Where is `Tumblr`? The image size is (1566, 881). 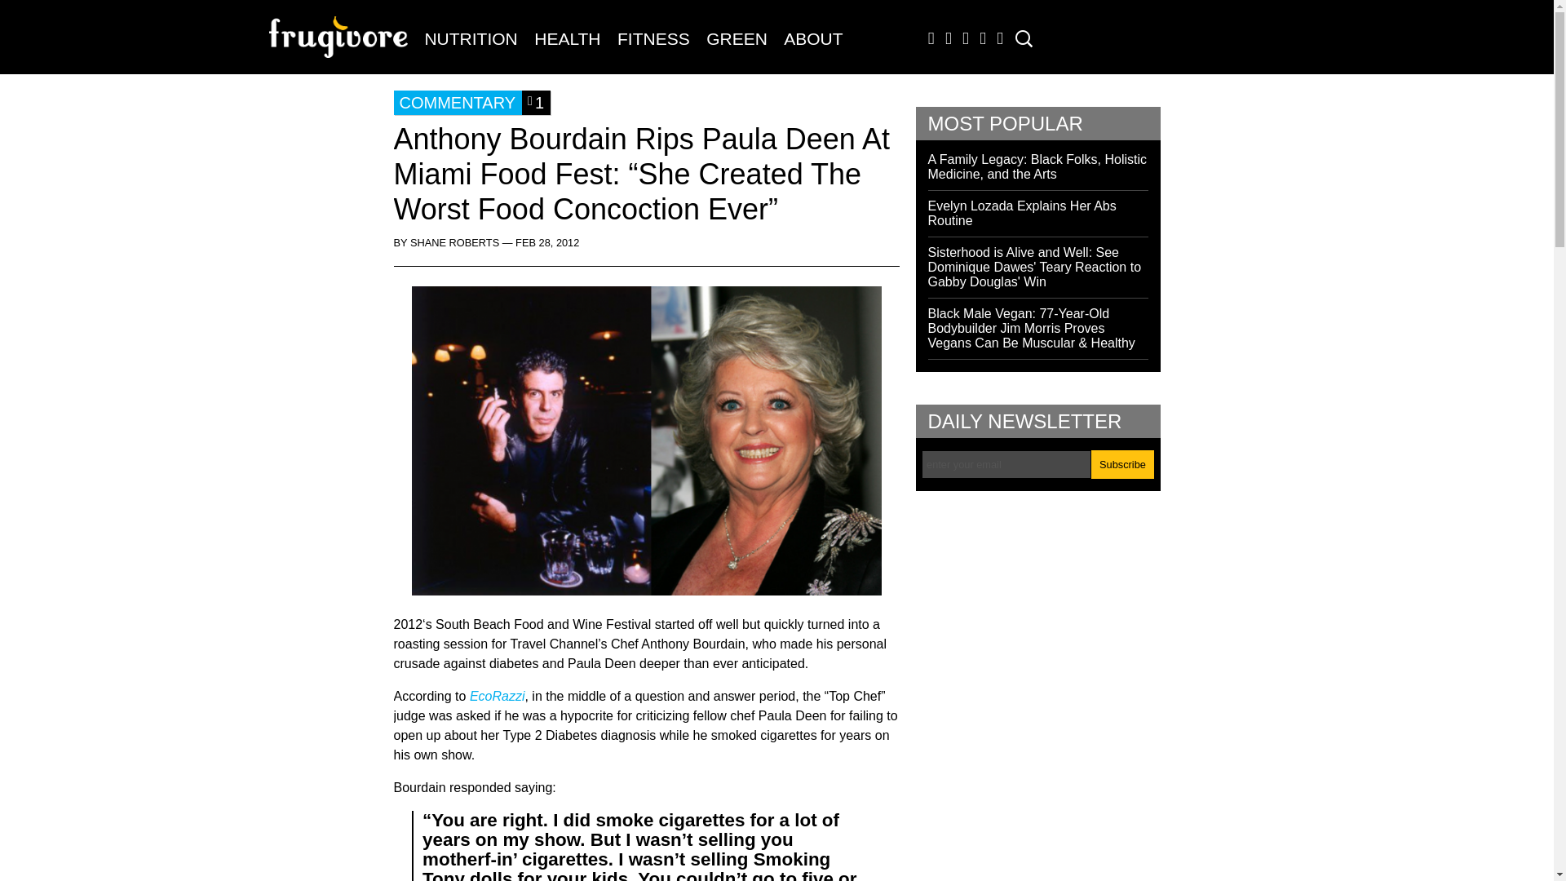 Tumblr is located at coordinates (962, 42).